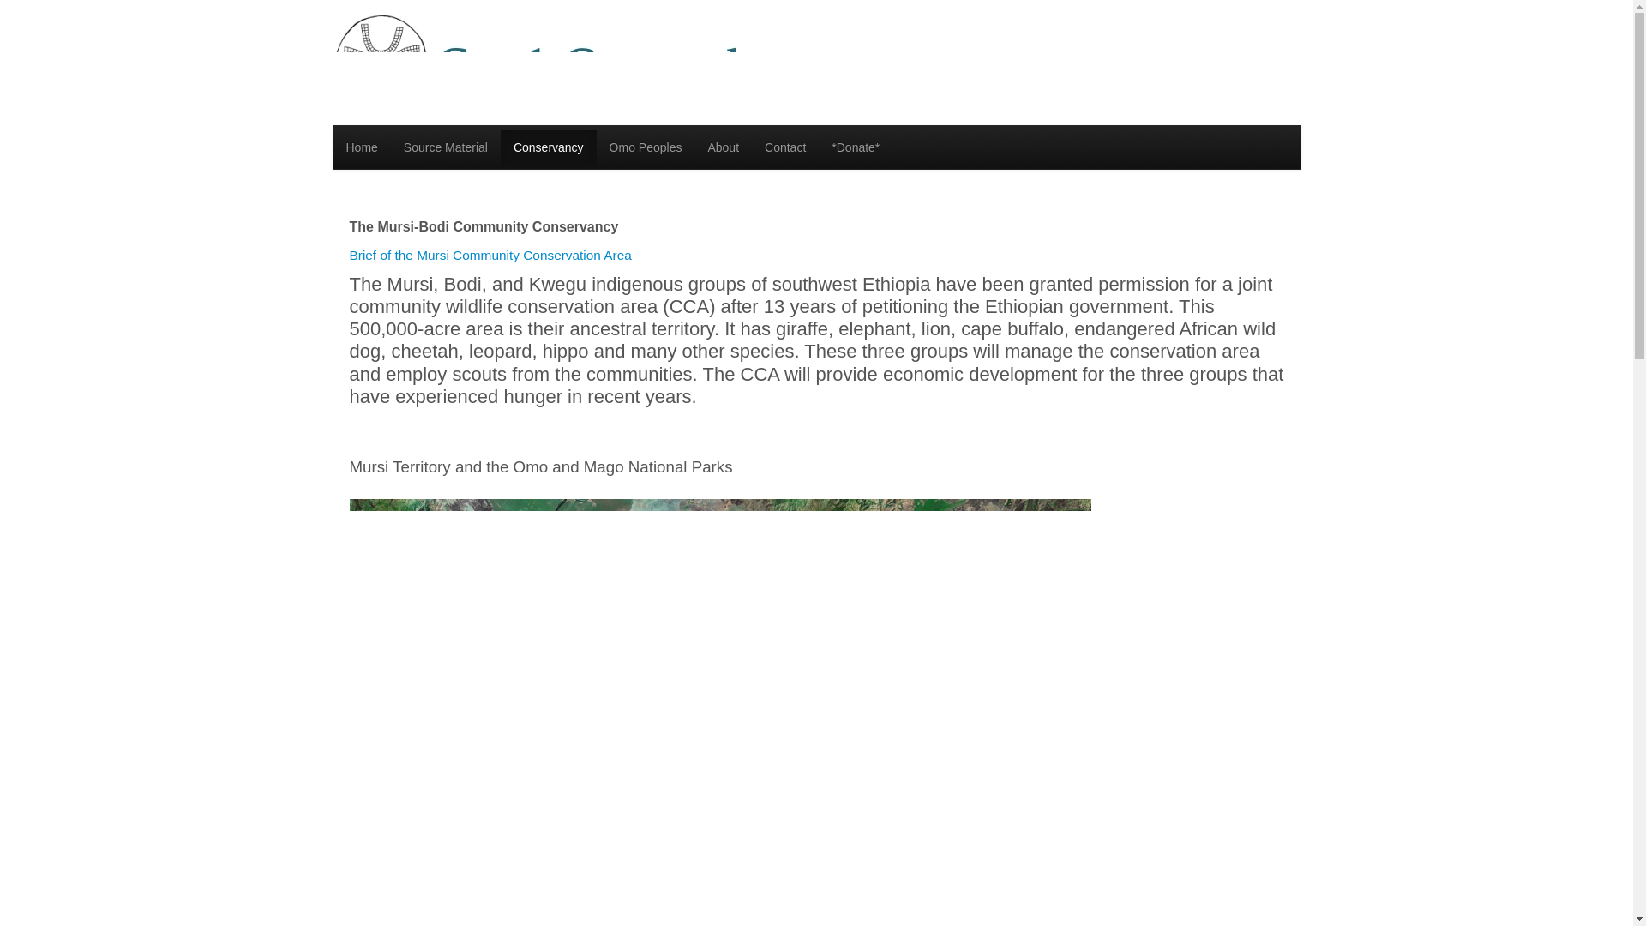 The height and width of the screenshot is (926, 1646). I want to click on Home, so click(361, 147).